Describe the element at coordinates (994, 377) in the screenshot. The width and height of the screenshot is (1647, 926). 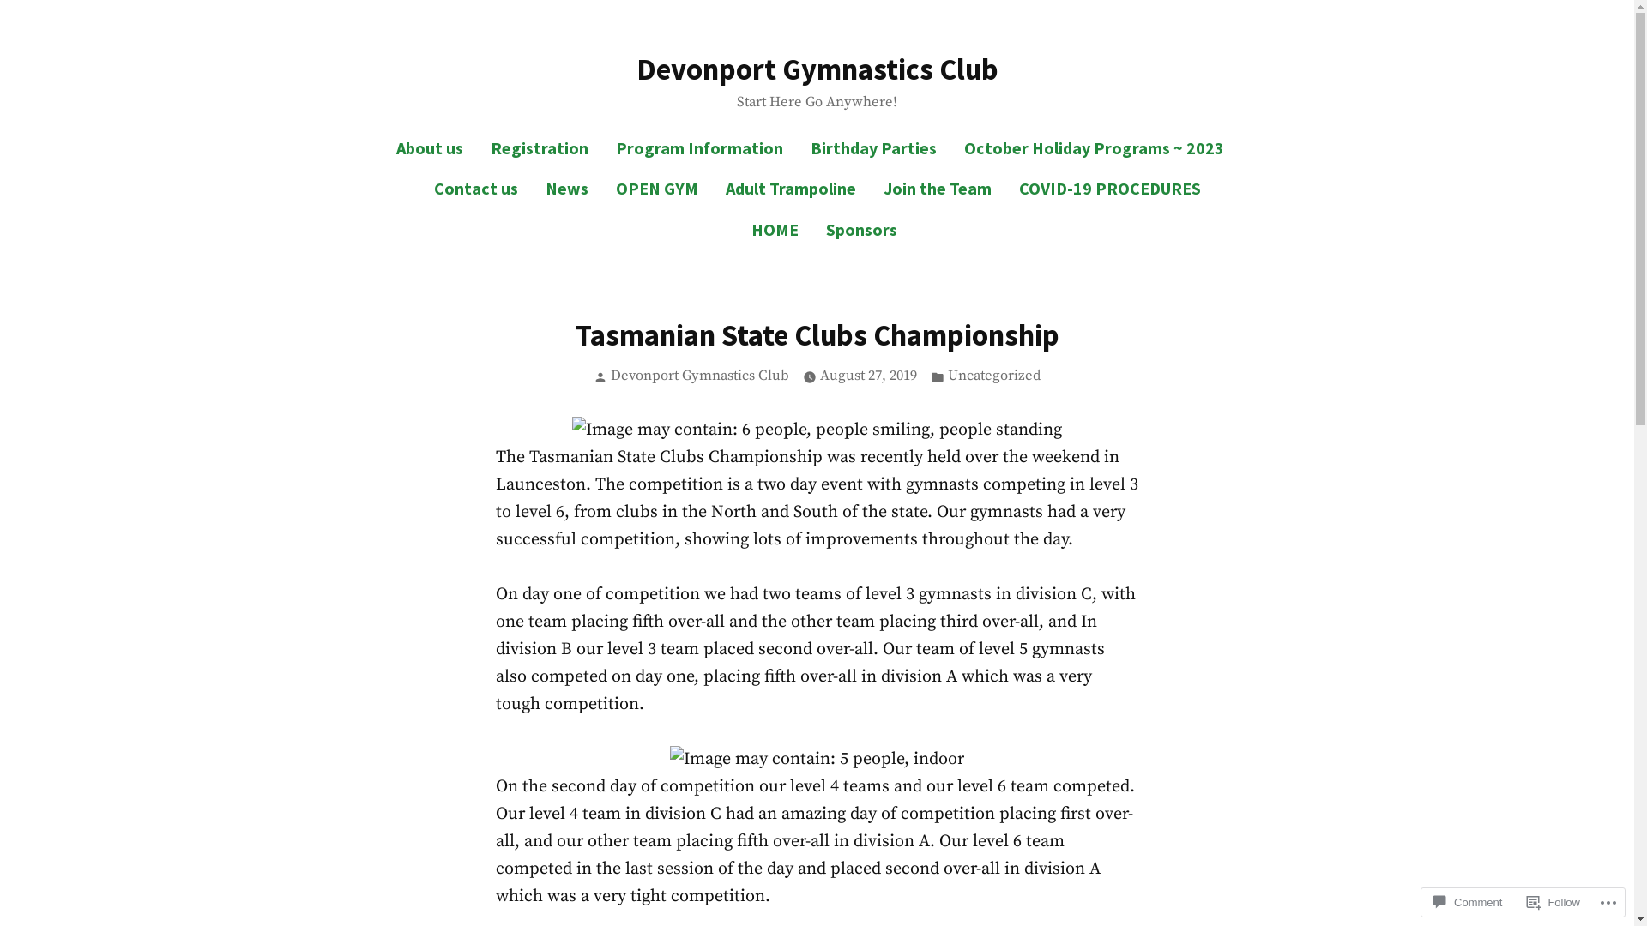
I see `Uncategorized` at that location.